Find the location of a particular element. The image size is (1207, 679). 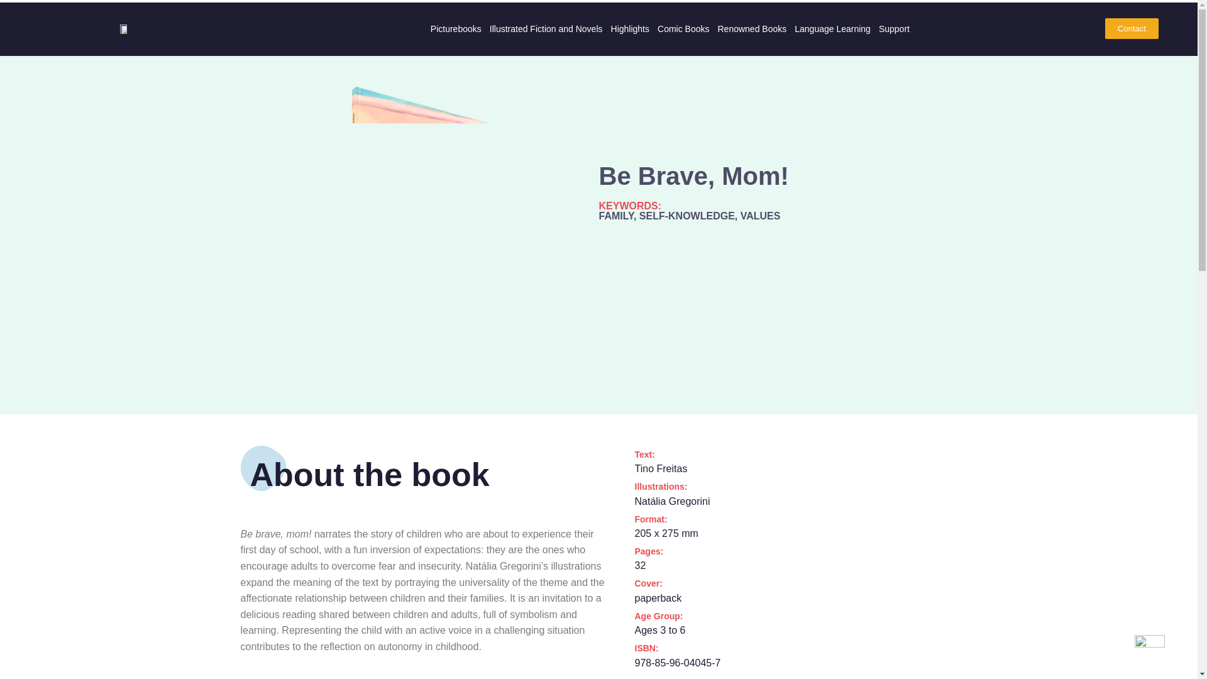

Highlights is located at coordinates (630, 29).